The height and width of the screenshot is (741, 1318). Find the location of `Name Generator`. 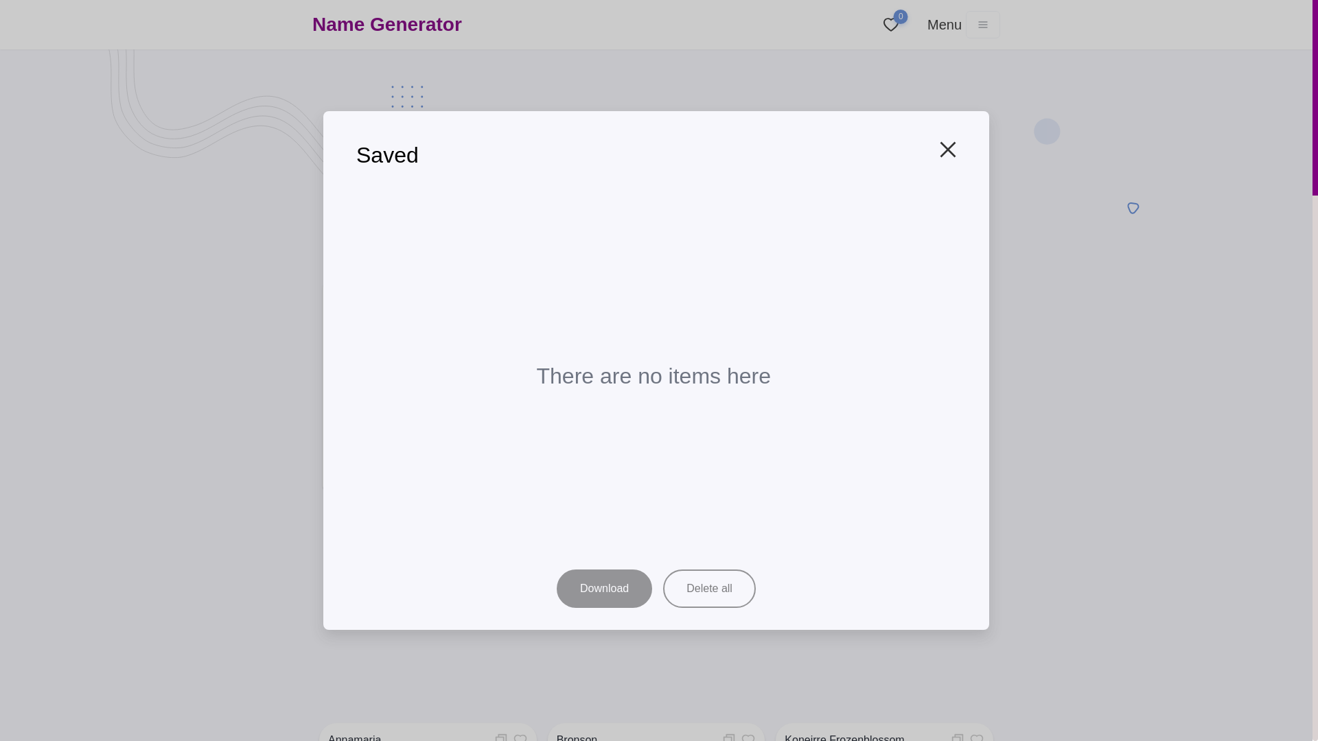

Name Generator is located at coordinates (387, 24).